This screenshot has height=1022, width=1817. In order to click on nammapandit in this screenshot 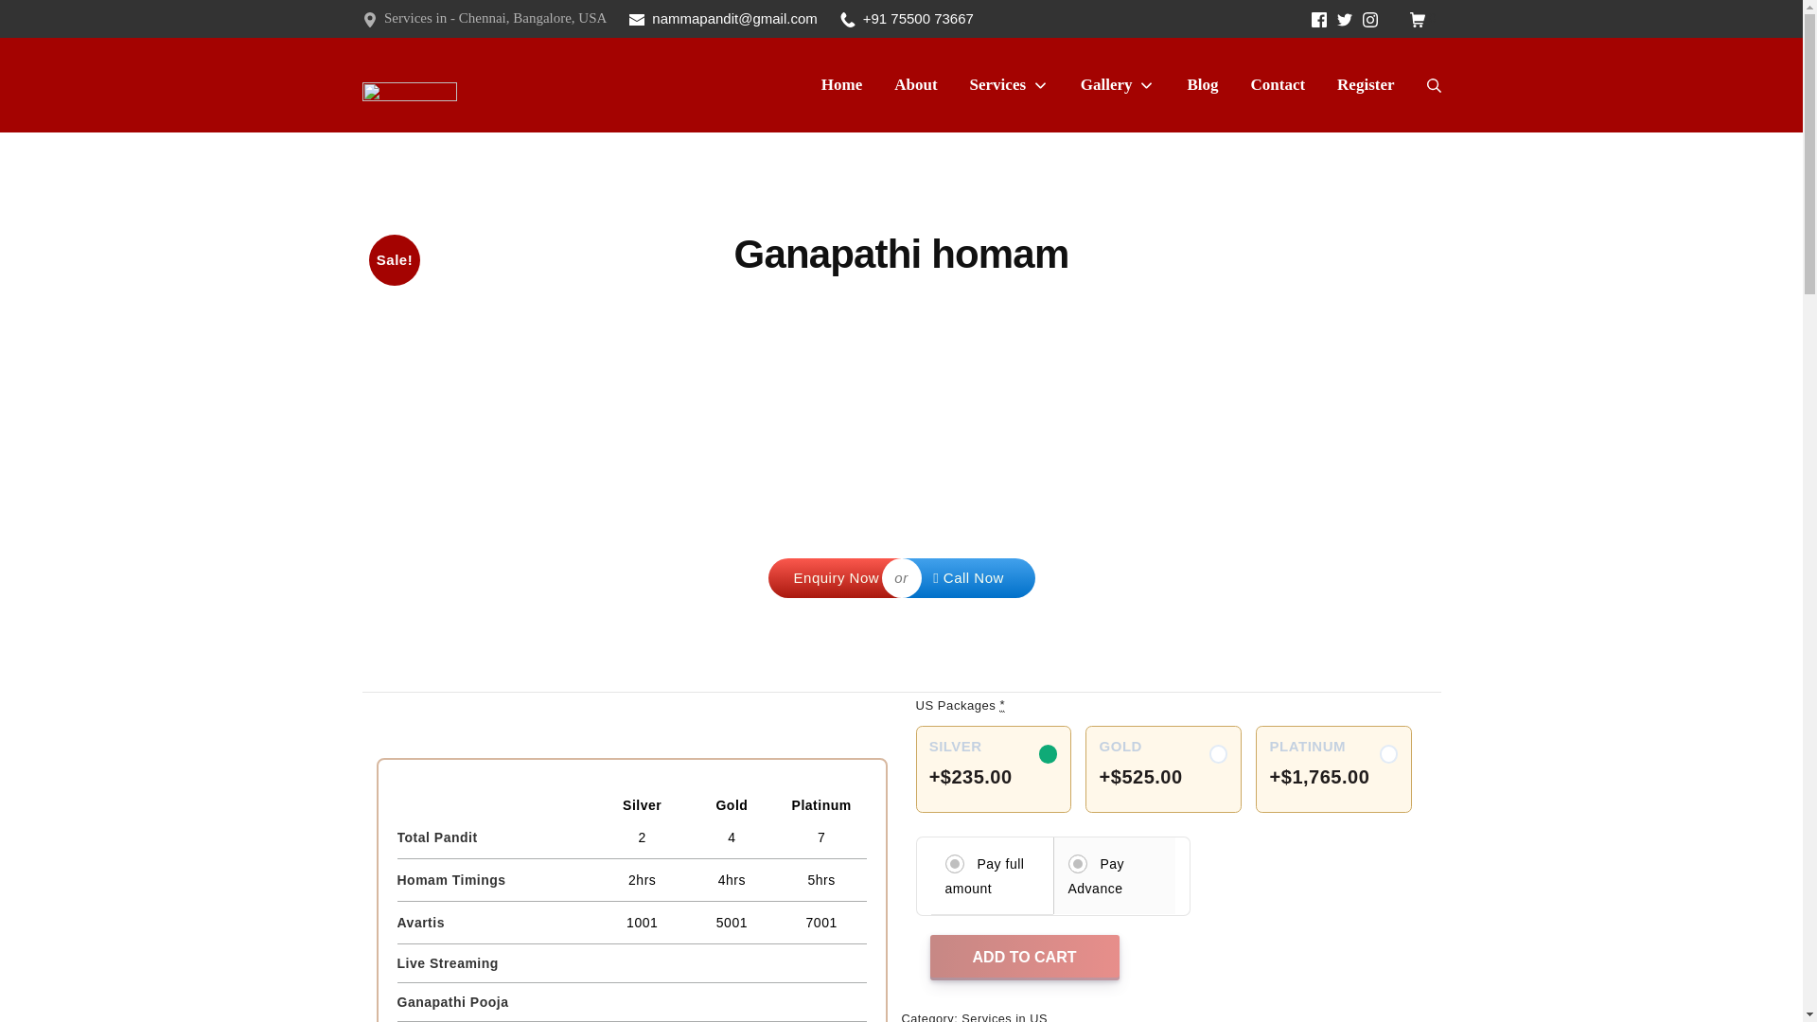, I will do `click(1389, 753)`.